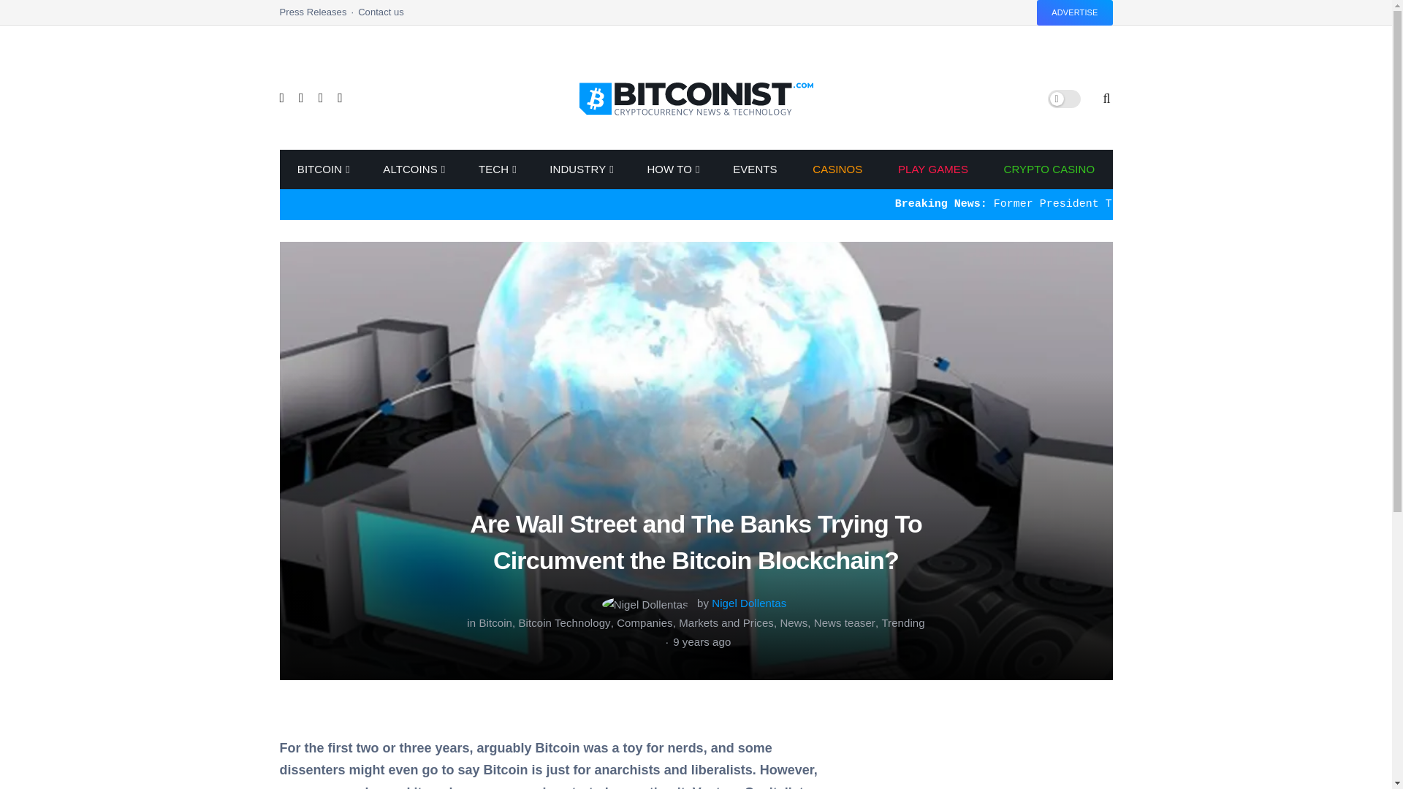 The width and height of the screenshot is (1403, 789). I want to click on TECH, so click(497, 169).